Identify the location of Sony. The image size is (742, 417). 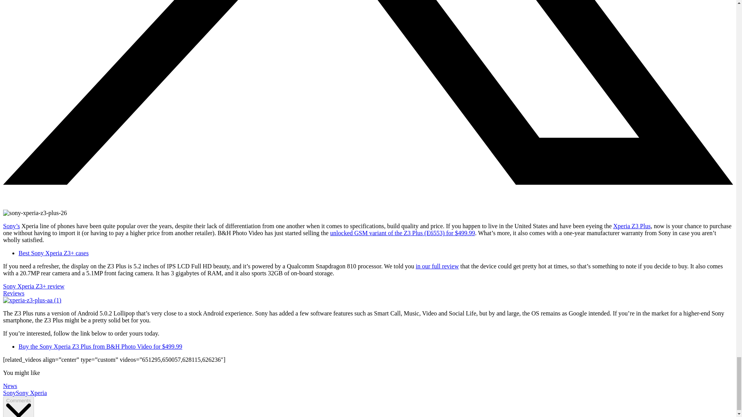
(9, 393).